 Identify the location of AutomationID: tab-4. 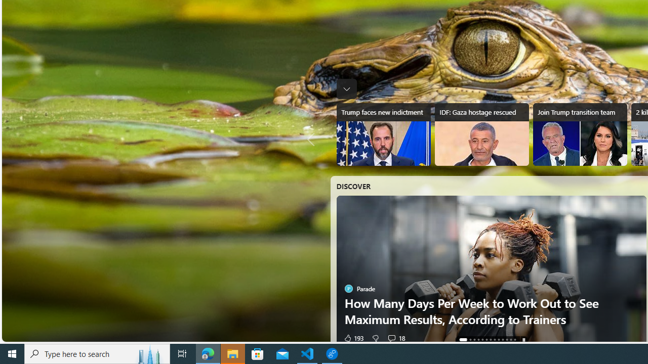
(482, 340).